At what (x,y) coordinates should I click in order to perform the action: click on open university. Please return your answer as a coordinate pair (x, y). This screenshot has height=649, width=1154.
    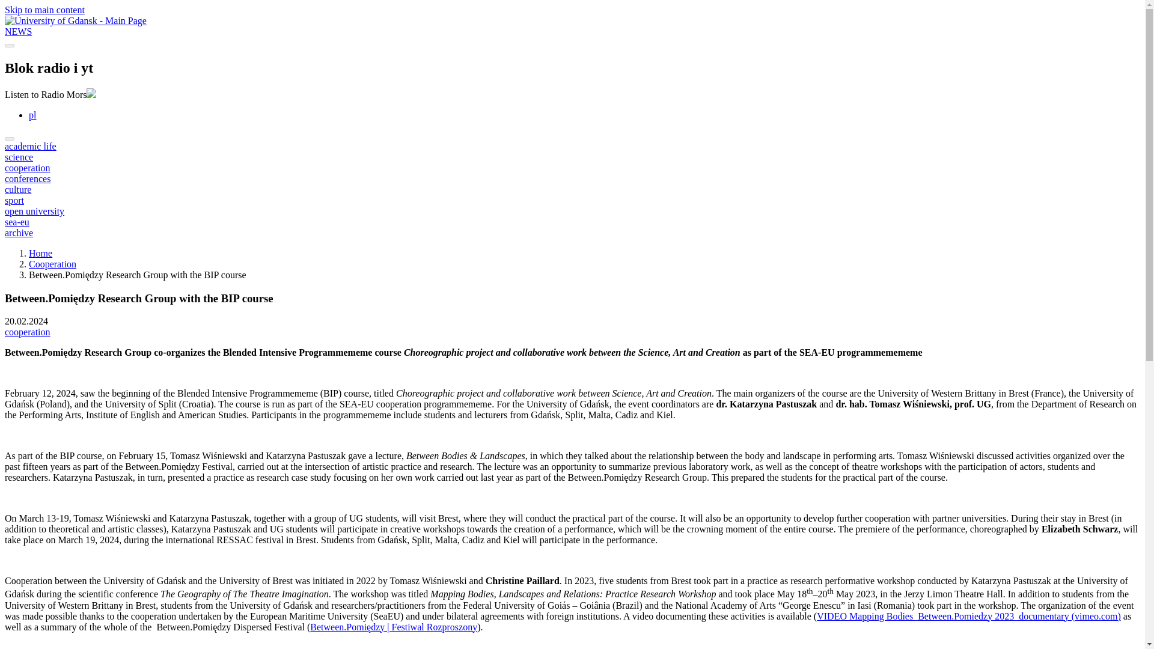
    Looking at the image, I should click on (34, 211).